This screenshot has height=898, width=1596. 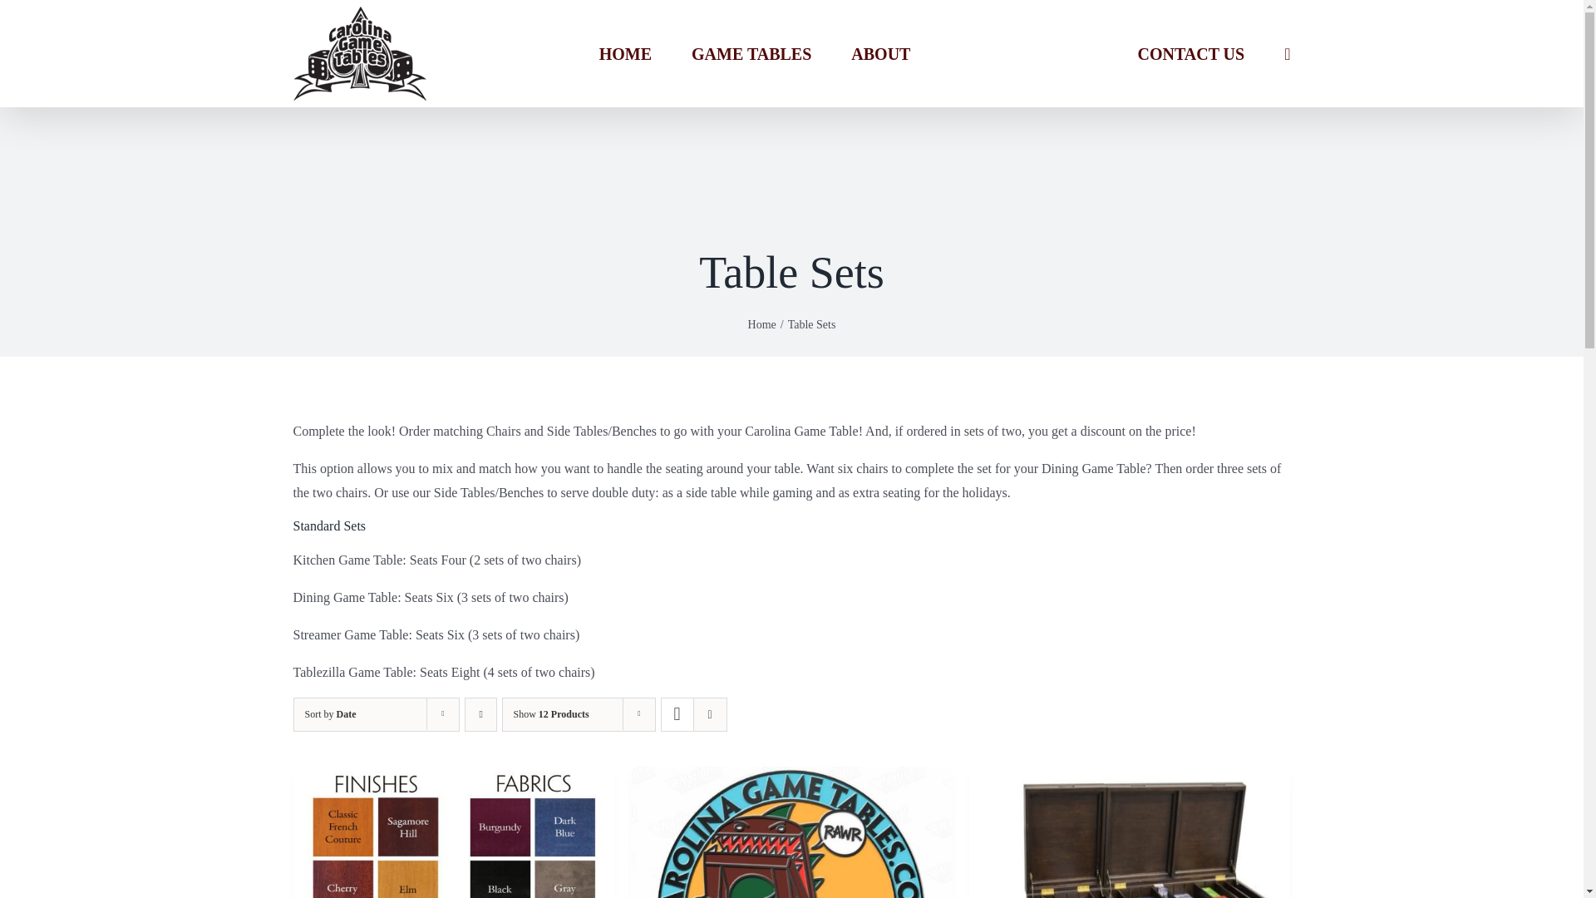 I want to click on CONTACT US, so click(x=1190, y=53).